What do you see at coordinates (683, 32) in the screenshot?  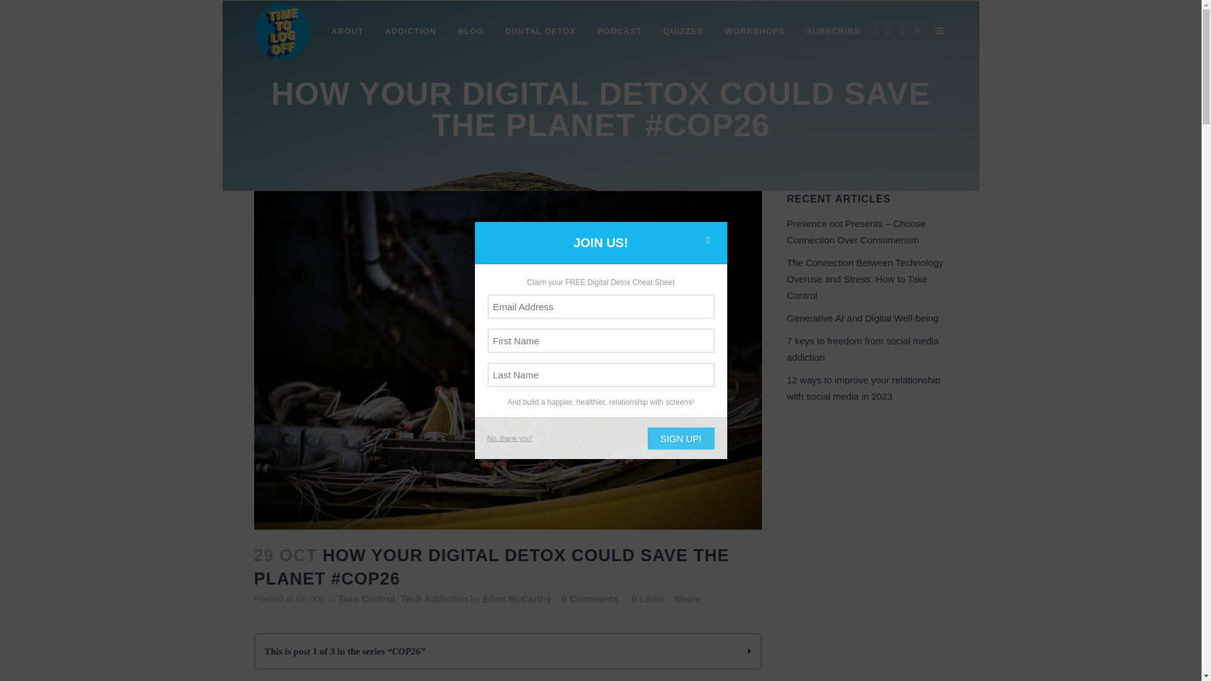 I see `QUIZZES` at bounding box center [683, 32].